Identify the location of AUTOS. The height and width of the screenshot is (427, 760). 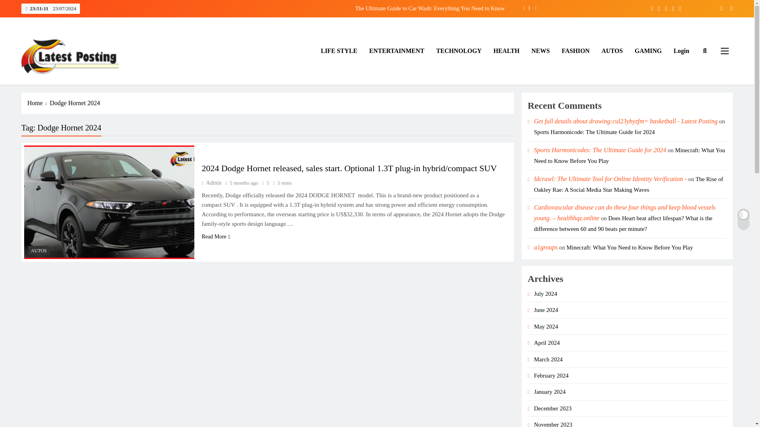
(39, 250).